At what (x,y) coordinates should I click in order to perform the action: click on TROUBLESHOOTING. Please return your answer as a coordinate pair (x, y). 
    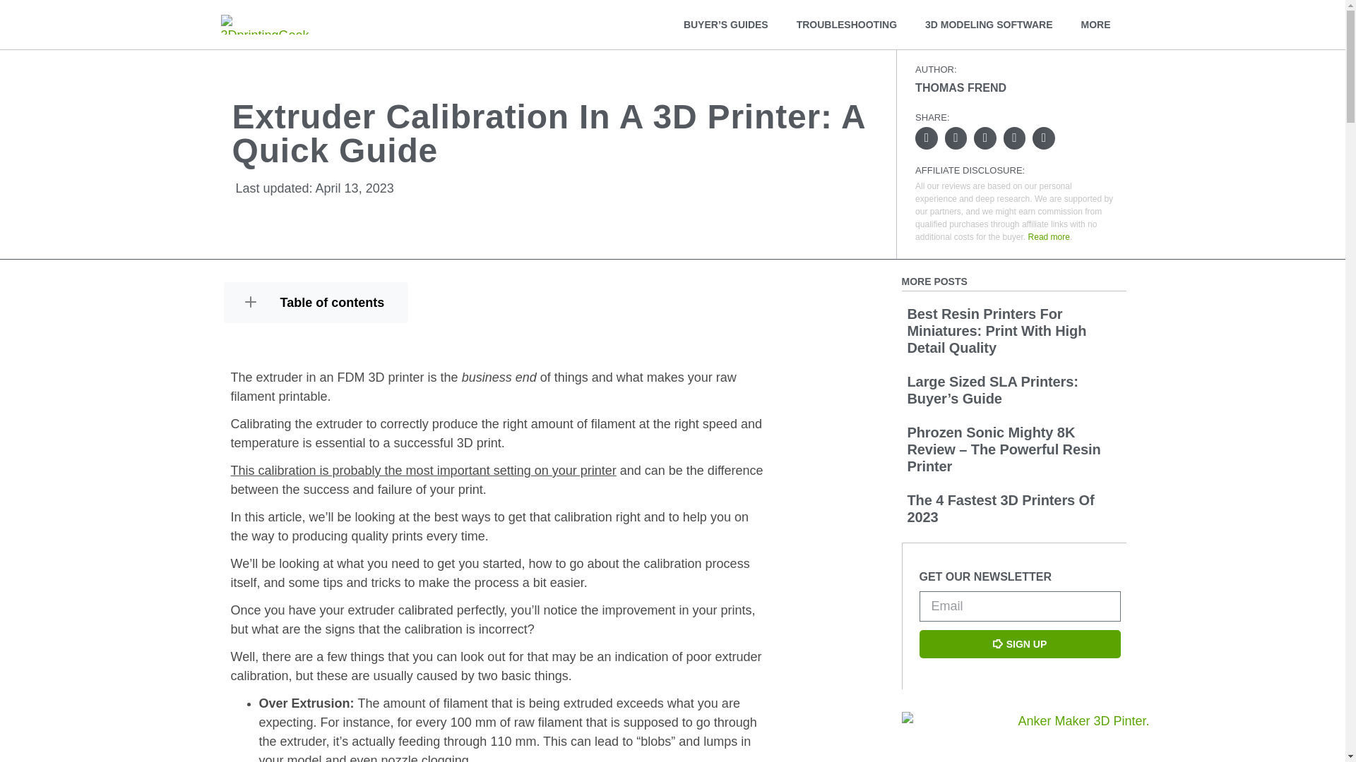
    Looking at the image, I should click on (846, 24).